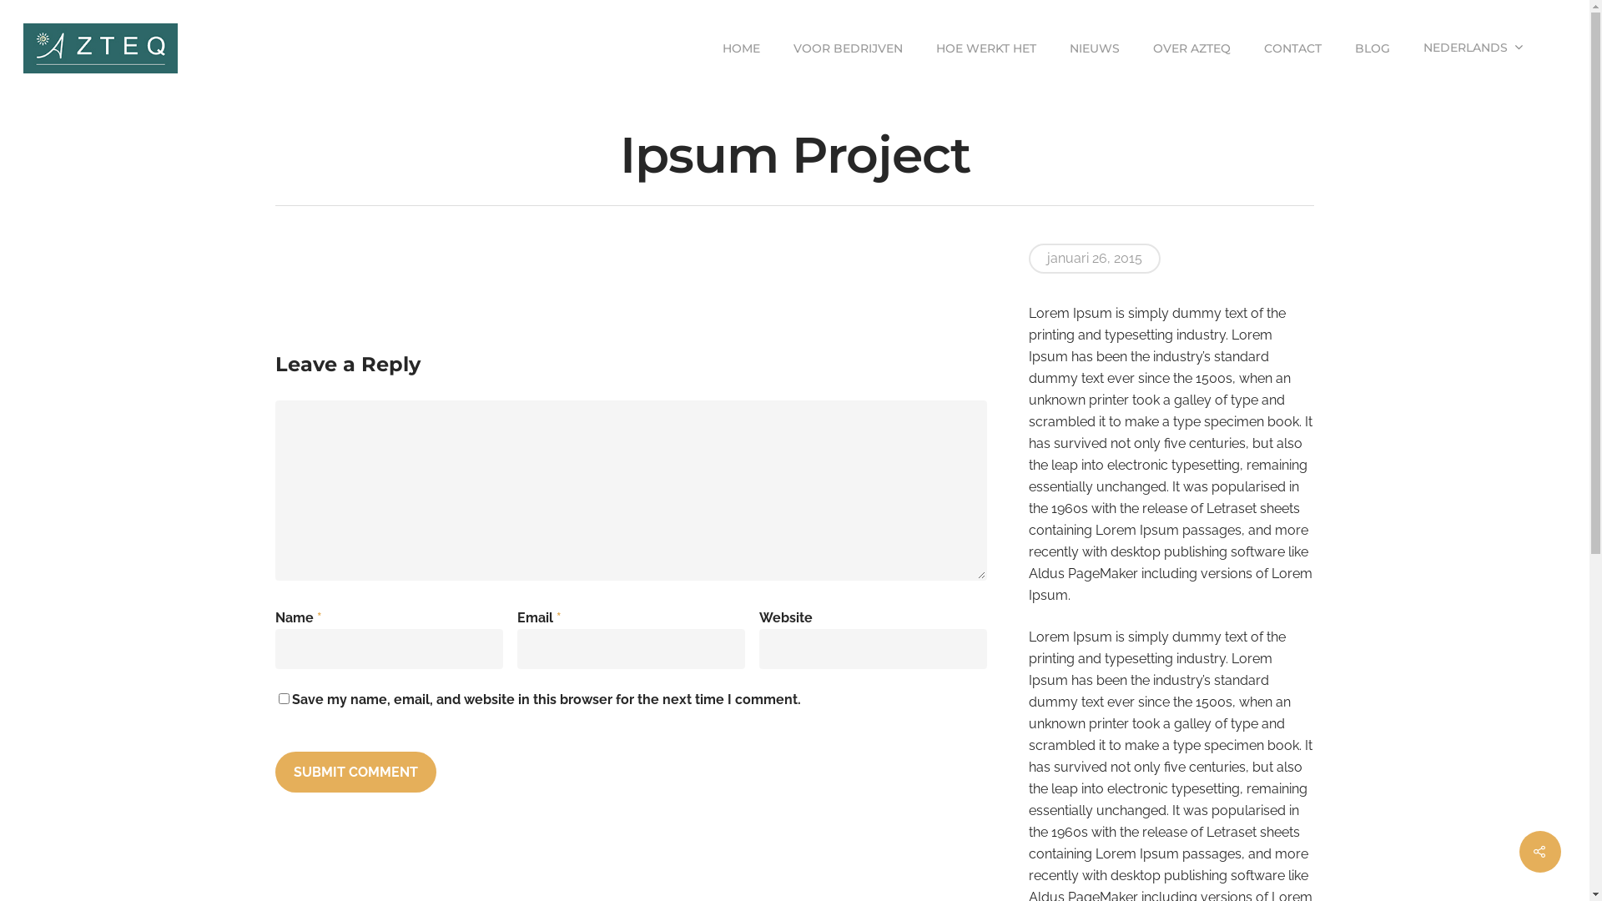 The width and height of the screenshot is (1602, 901). What do you see at coordinates (1293, 48) in the screenshot?
I see `CONTACT` at bounding box center [1293, 48].